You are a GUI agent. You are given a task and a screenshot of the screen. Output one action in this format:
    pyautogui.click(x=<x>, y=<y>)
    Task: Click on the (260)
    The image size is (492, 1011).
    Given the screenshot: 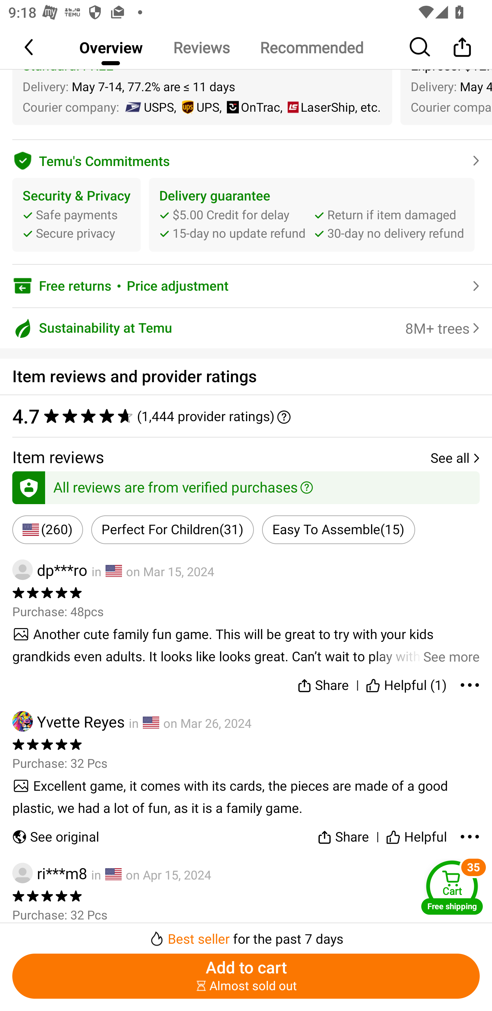 What is the action you would take?
    pyautogui.click(x=48, y=529)
    